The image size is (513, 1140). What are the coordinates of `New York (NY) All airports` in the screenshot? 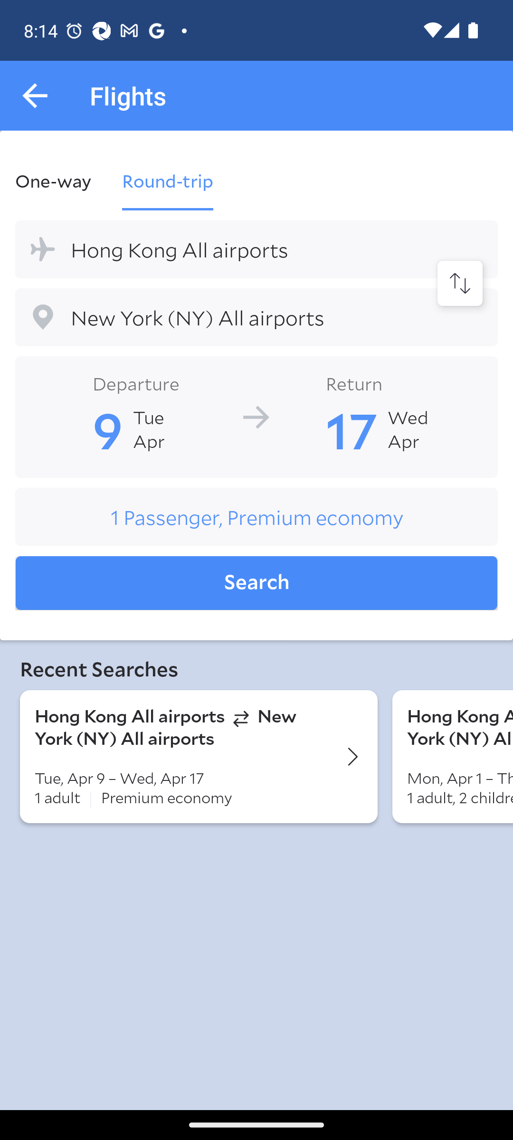 It's located at (256, 317).